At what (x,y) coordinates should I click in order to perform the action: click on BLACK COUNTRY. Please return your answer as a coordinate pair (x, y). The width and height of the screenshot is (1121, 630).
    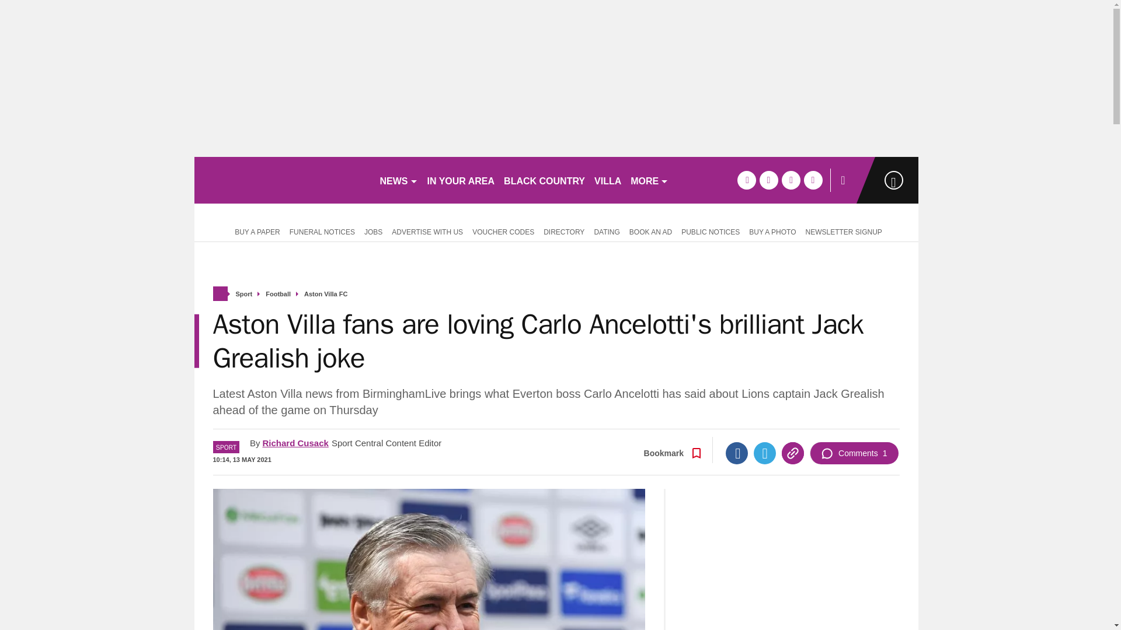
    Looking at the image, I should click on (544, 180).